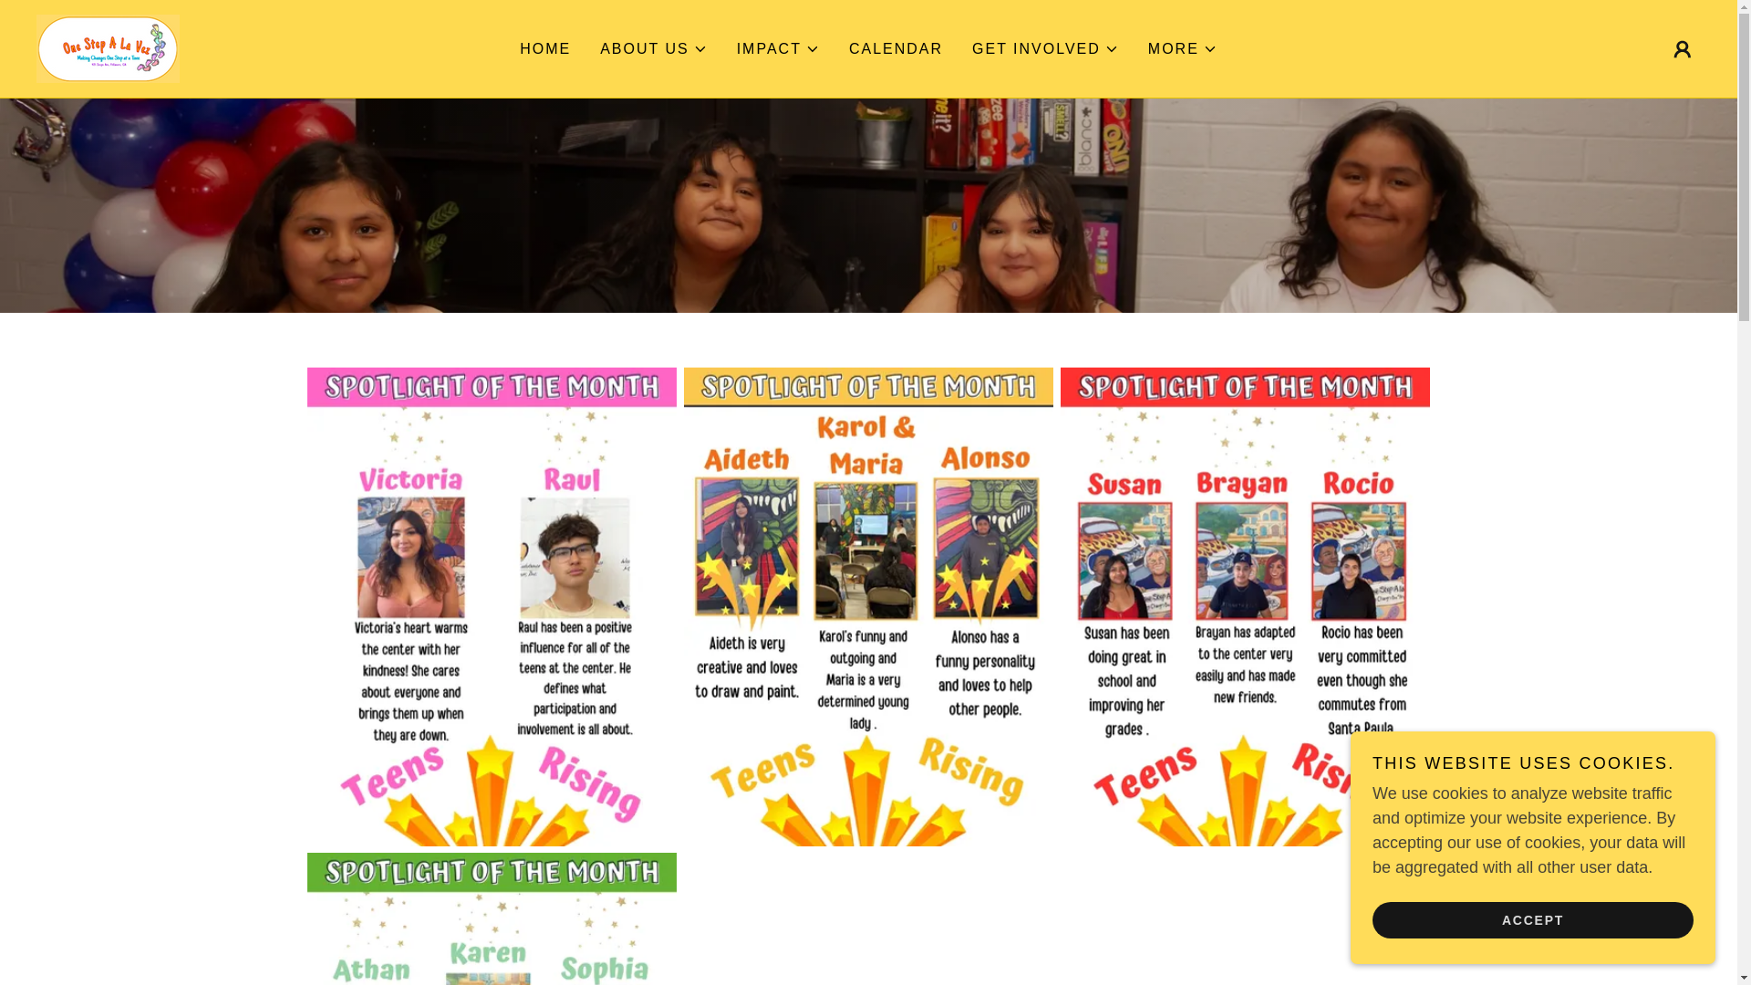 The height and width of the screenshot is (985, 1751). Describe the element at coordinates (778, 49) in the screenshot. I see `IMPACT` at that location.